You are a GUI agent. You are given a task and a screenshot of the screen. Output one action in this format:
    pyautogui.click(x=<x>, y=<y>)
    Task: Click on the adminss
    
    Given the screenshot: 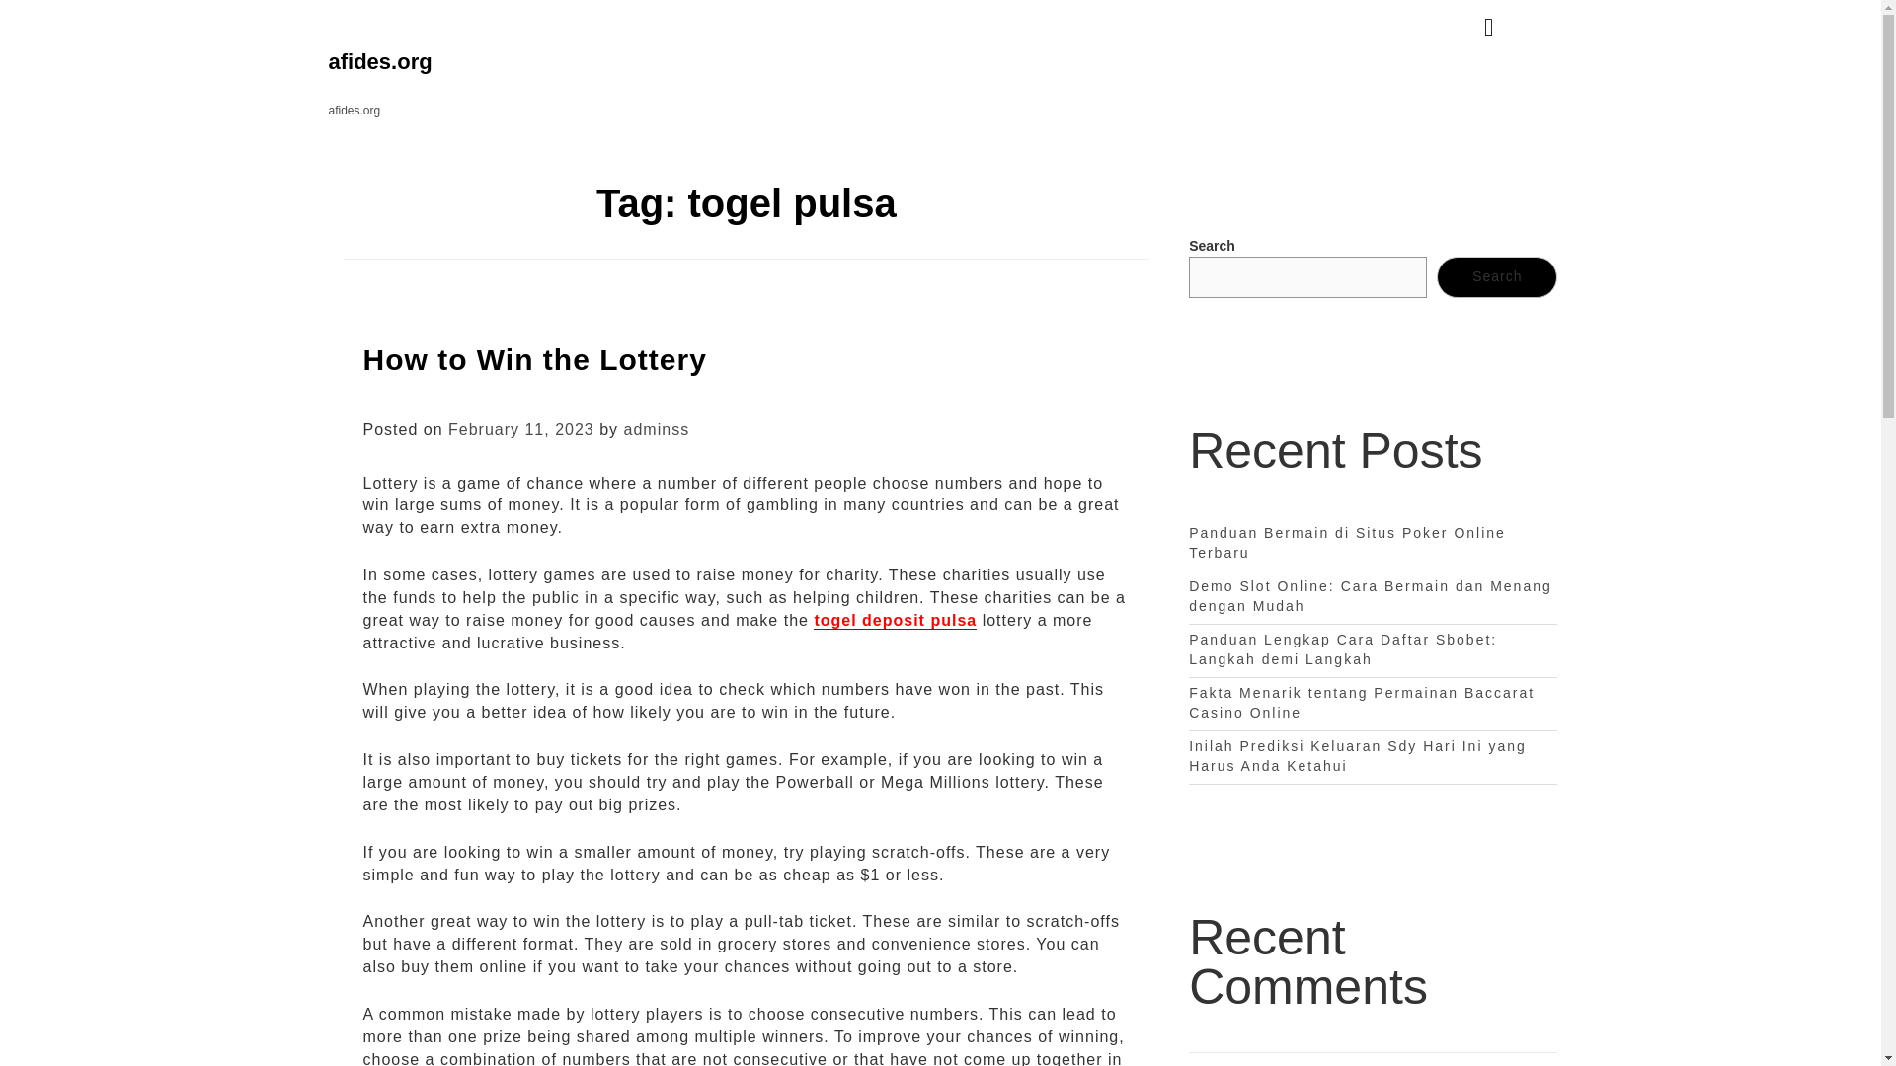 What is the action you would take?
    pyautogui.click(x=656, y=428)
    